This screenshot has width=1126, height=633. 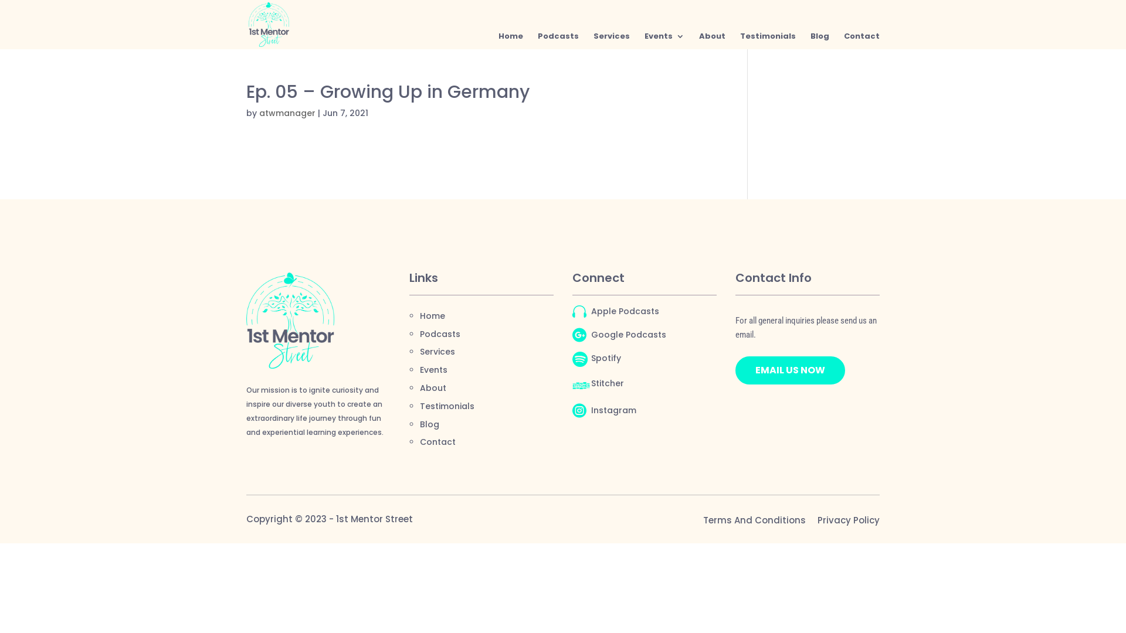 I want to click on Privacy Policy, so click(x=849, y=520).